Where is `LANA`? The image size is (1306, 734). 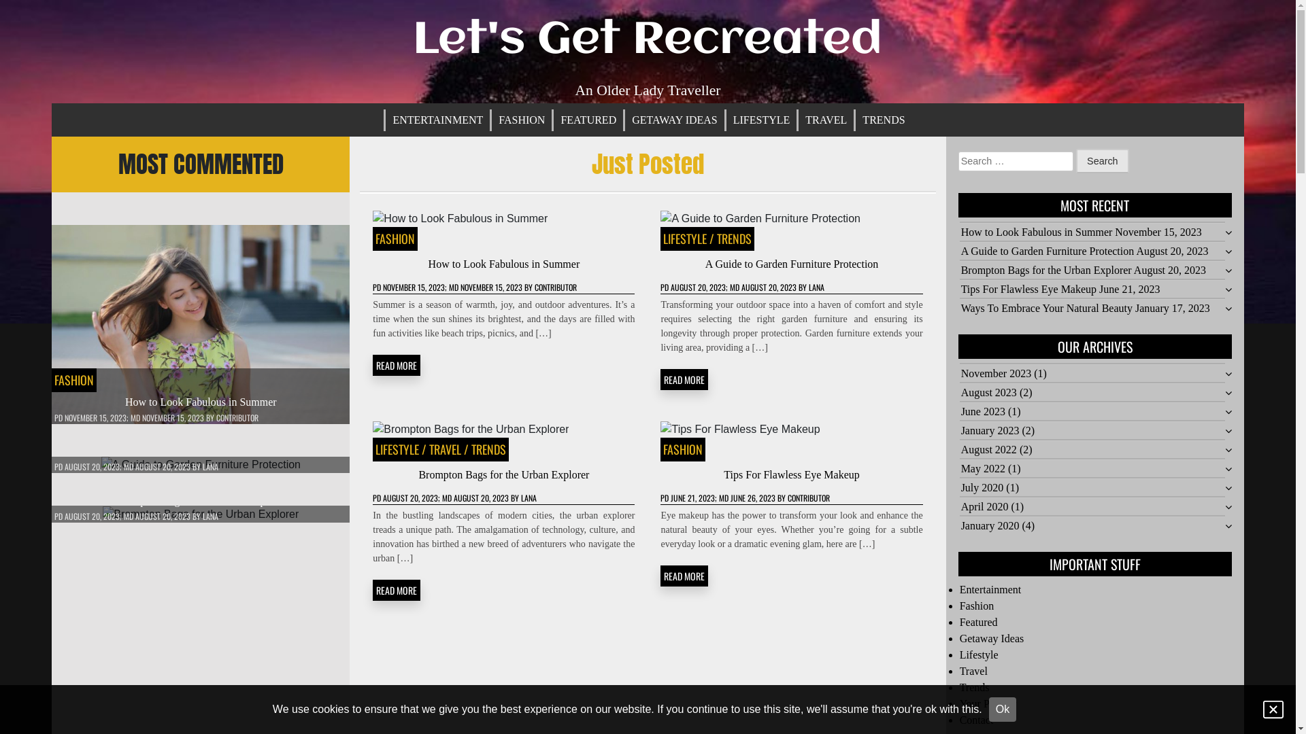 LANA is located at coordinates (211, 517).